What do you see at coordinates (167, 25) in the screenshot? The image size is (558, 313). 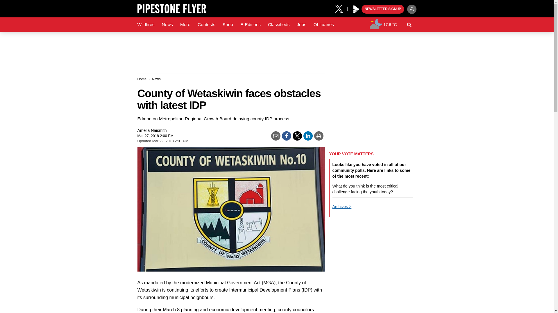 I see `News` at bounding box center [167, 25].